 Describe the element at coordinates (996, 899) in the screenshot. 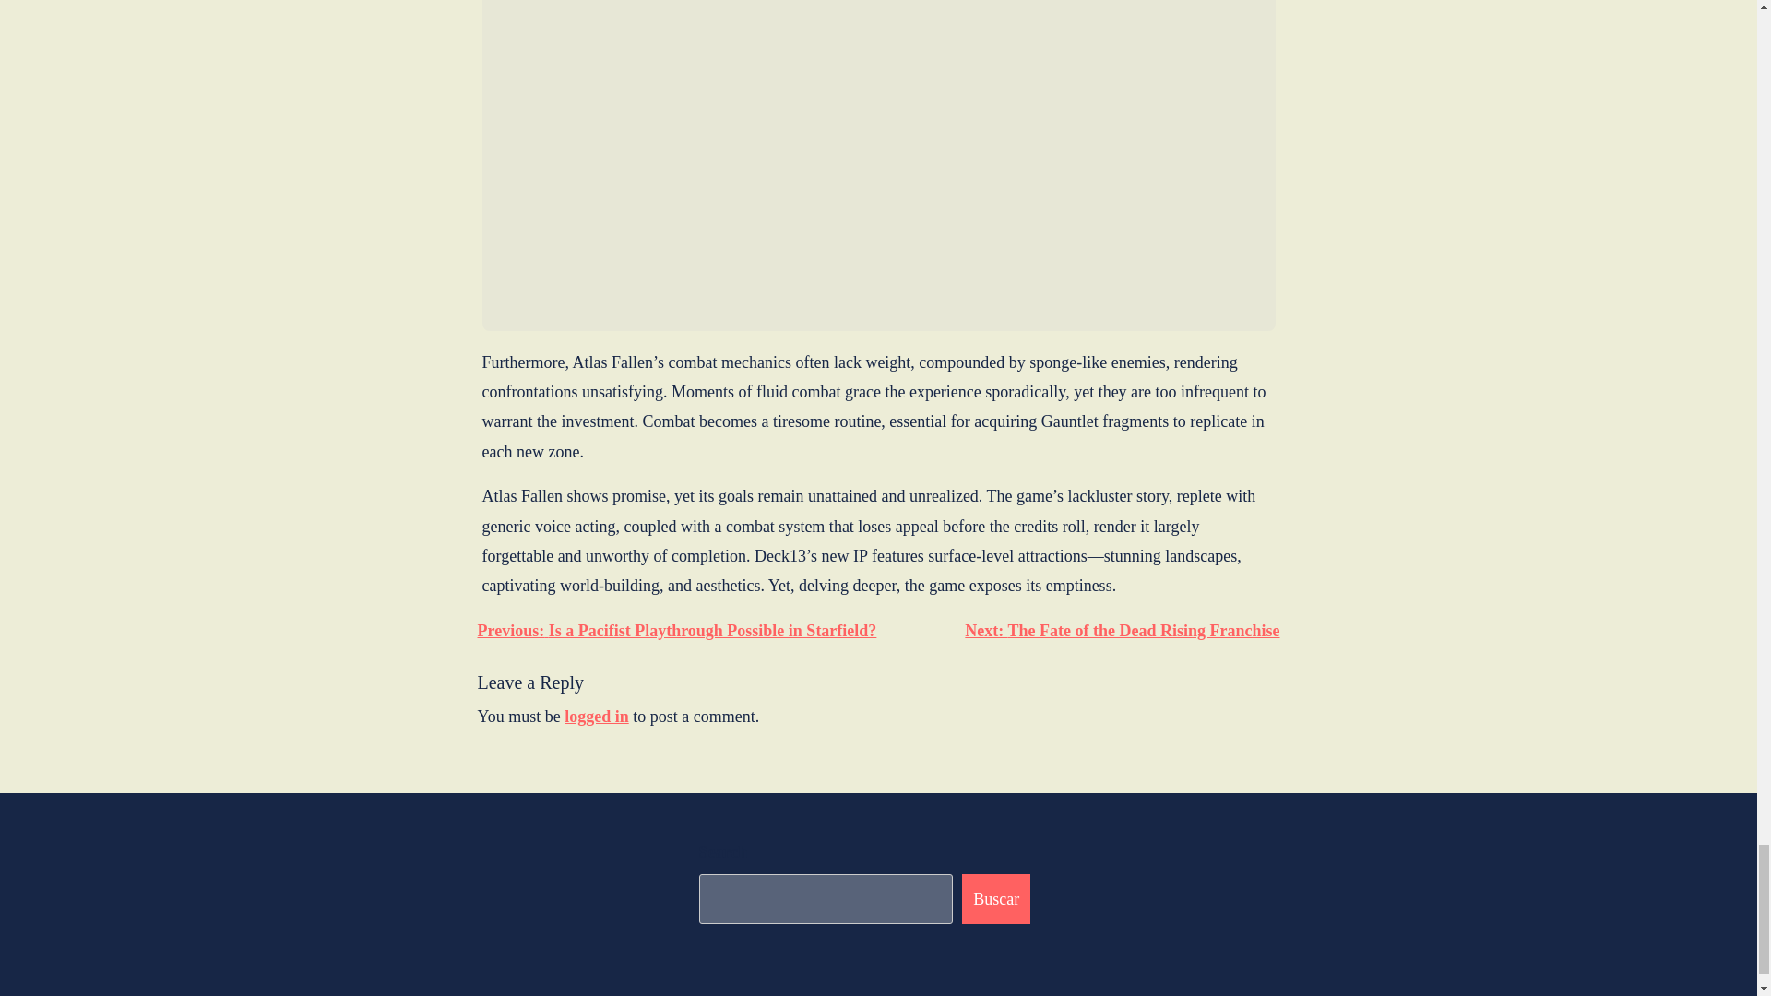

I see `Buscar` at that location.